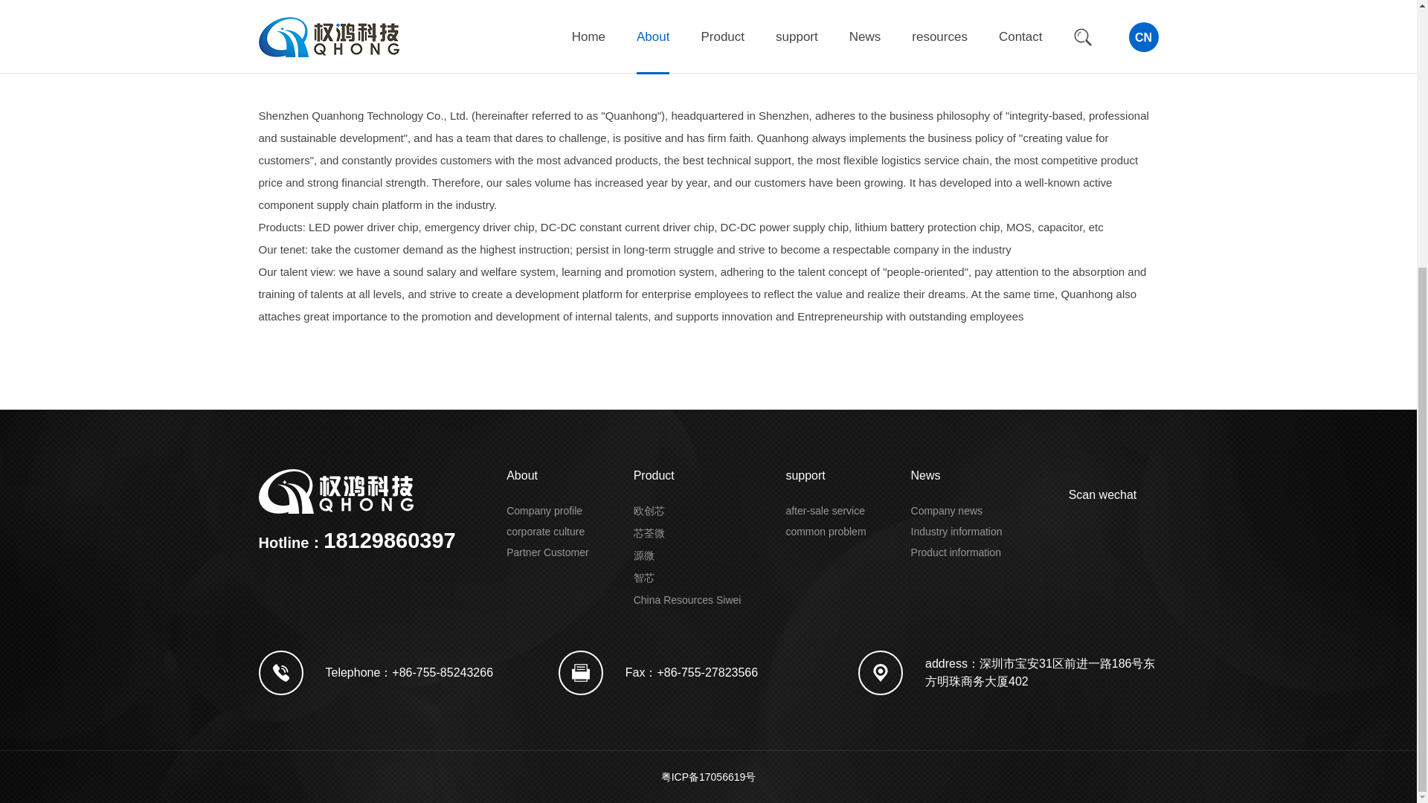 This screenshot has width=1428, height=803. What do you see at coordinates (826, 511) in the screenshot?
I see `after-sale service` at bounding box center [826, 511].